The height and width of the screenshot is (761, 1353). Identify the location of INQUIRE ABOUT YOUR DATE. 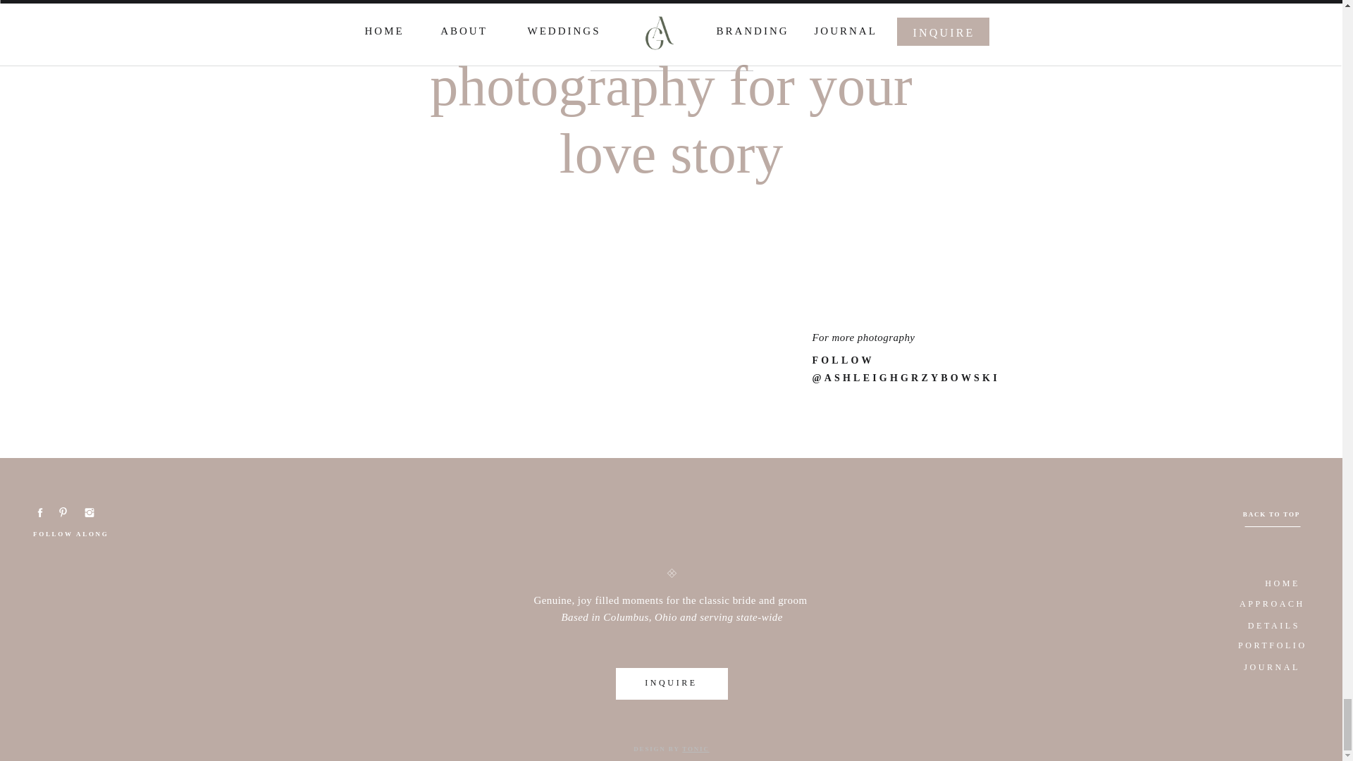
(672, 60).